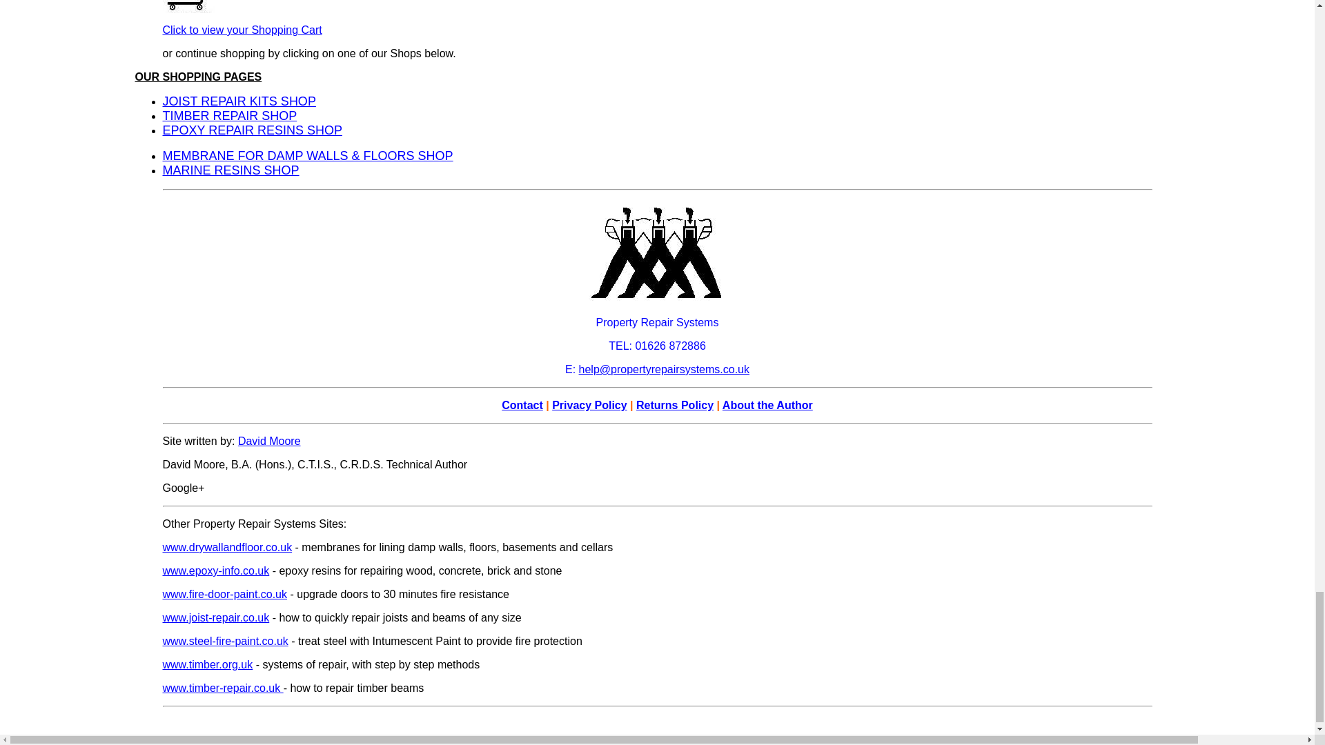  I want to click on JOIST REPAIR KITS SHOP, so click(239, 101).